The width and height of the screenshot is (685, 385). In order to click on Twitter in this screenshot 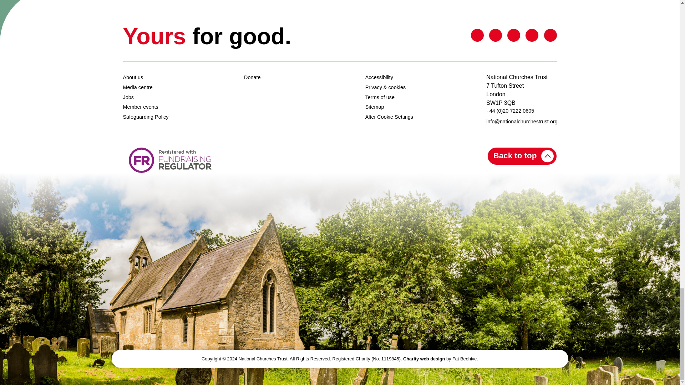, I will do `click(477, 35)`.